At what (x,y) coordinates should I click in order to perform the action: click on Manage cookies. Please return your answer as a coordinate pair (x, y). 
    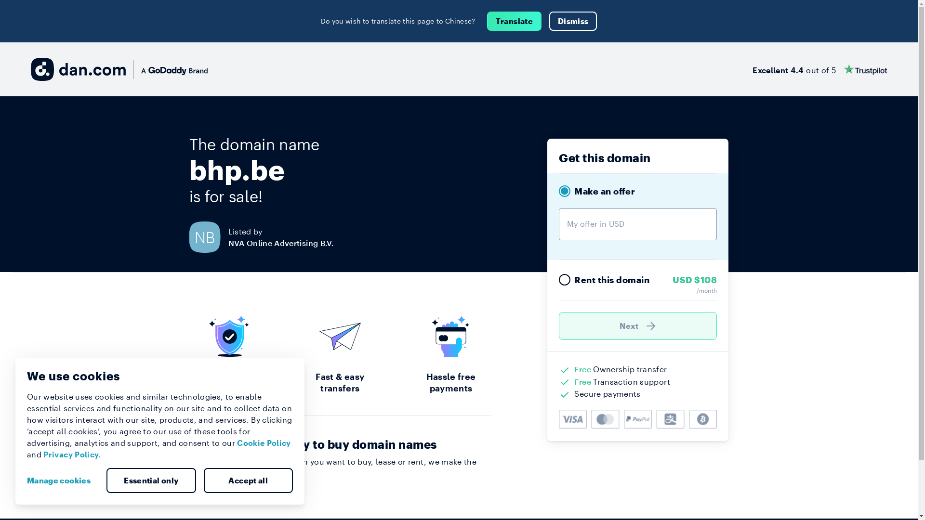
    Looking at the image, I should click on (63, 481).